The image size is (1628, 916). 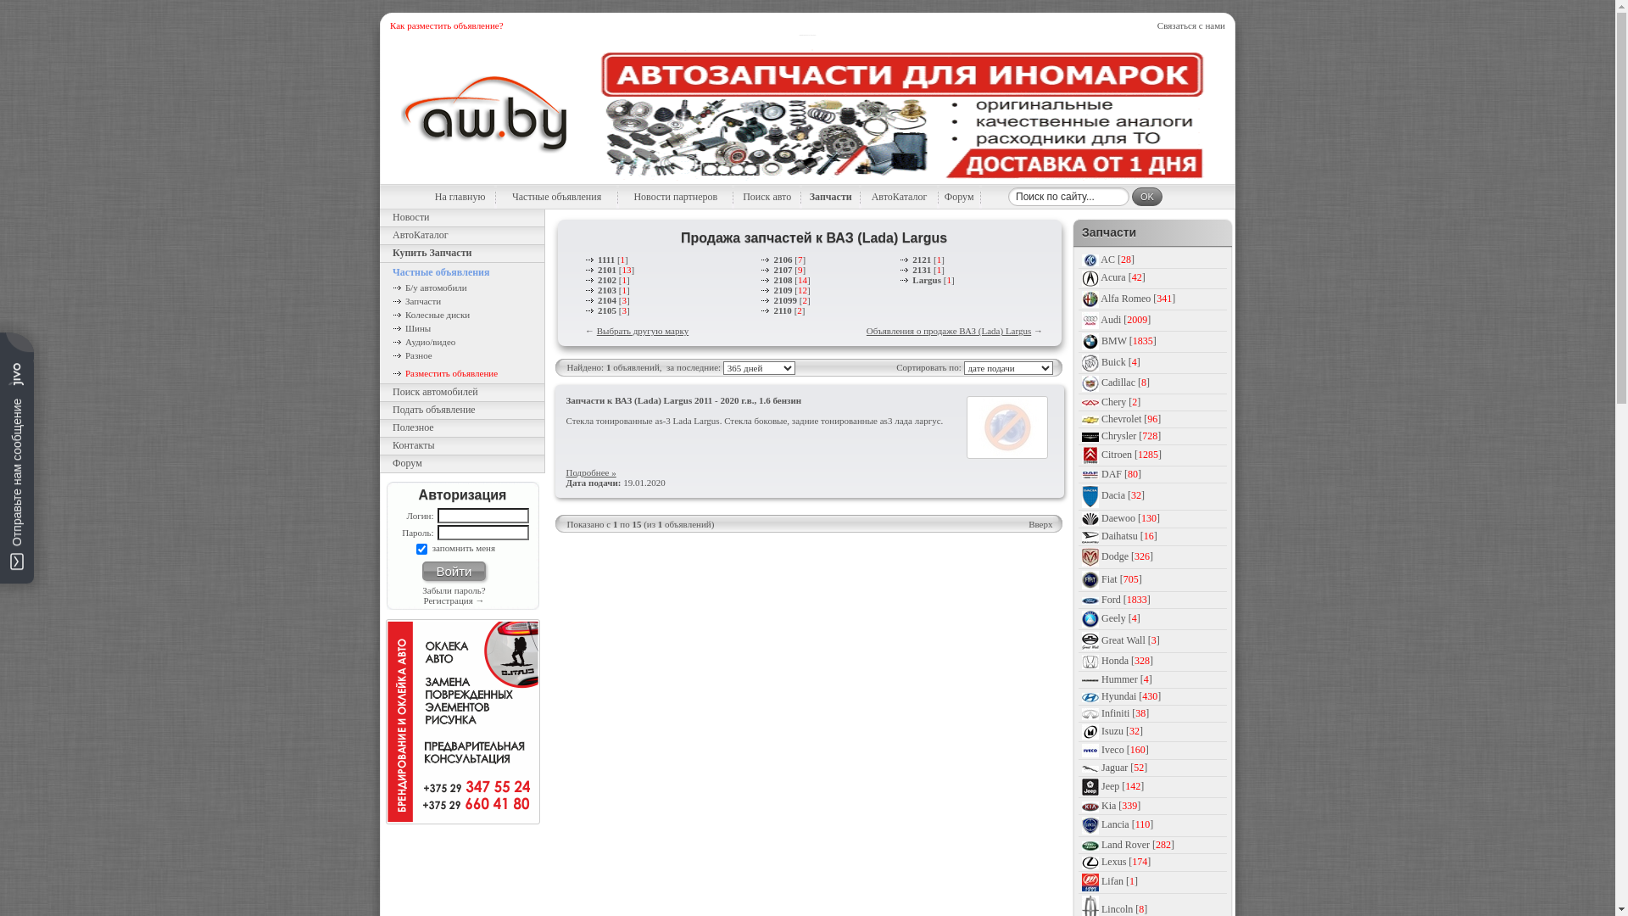 What do you see at coordinates (927, 280) in the screenshot?
I see `Largus [1]` at bounding box center [927, 280].